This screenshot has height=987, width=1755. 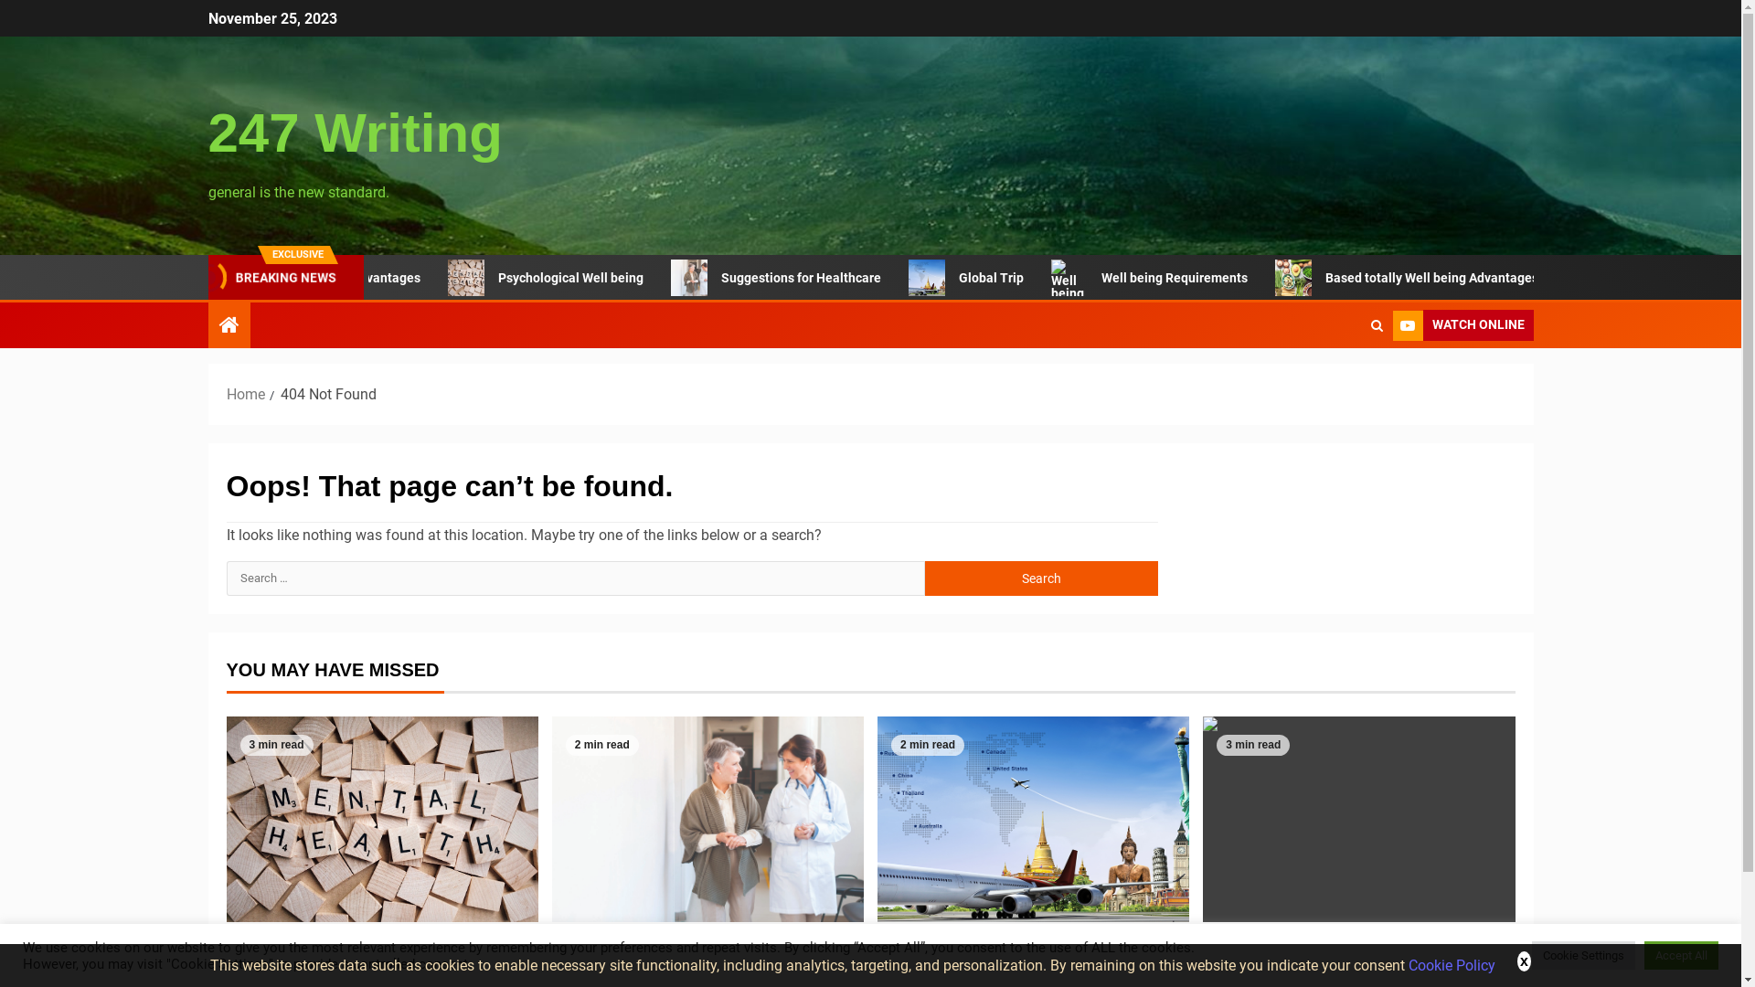 What do you see at coordinates (578, 278) in the screenshot?
I see `Psychological Well being` at bounding box center [578, 278].